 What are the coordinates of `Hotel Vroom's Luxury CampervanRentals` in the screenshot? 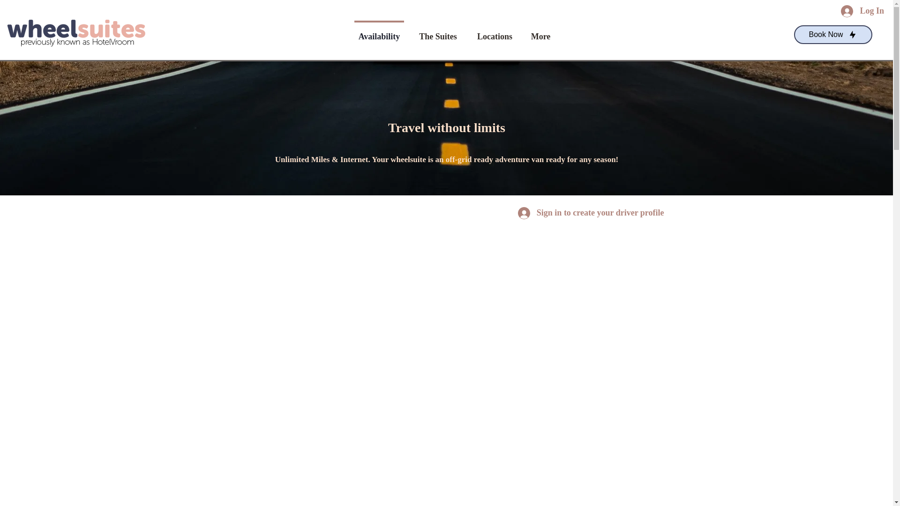 It's located at (76, 31).